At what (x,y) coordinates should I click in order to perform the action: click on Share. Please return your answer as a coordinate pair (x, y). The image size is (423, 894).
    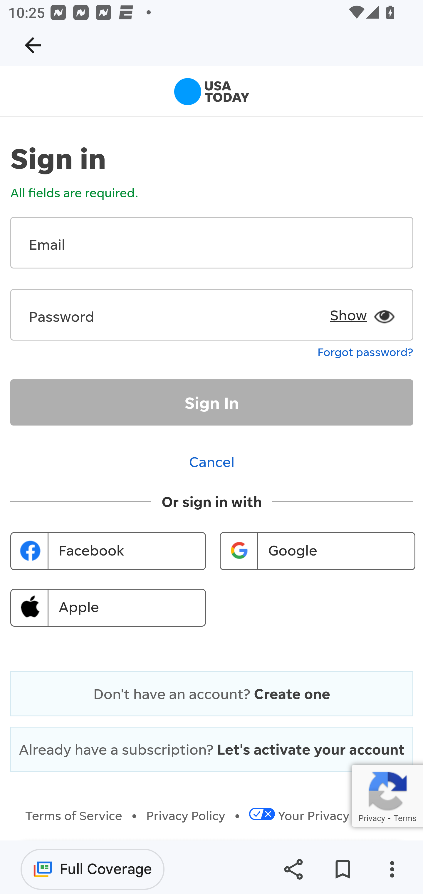
    Looking at the image, I should click on (293, 869).